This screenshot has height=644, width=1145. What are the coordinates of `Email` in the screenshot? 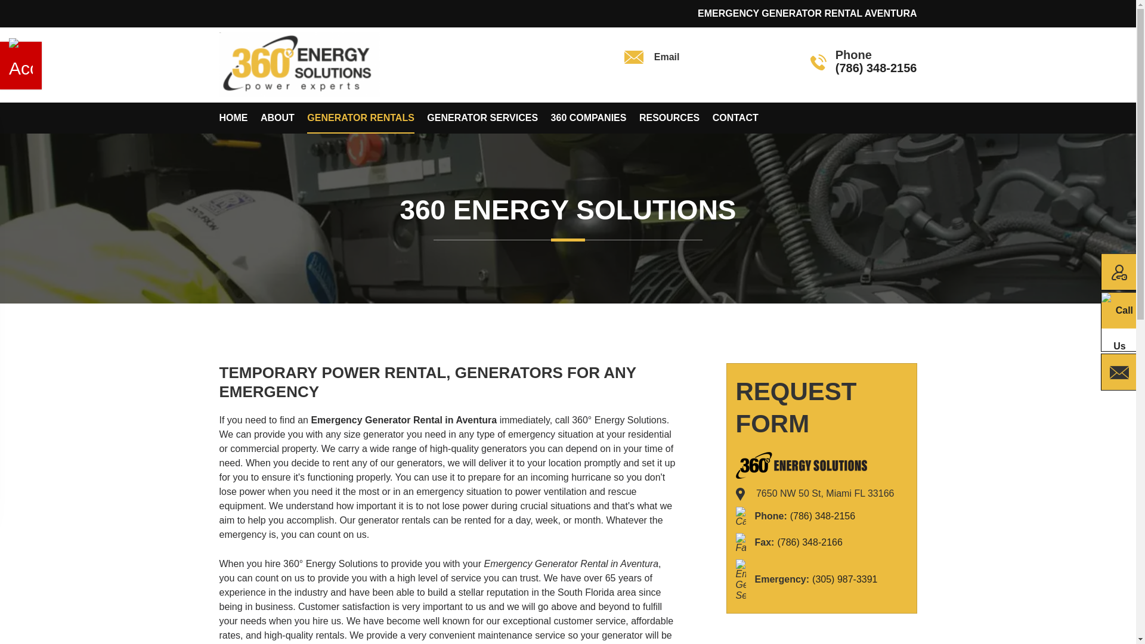 It's located at (701, 63).